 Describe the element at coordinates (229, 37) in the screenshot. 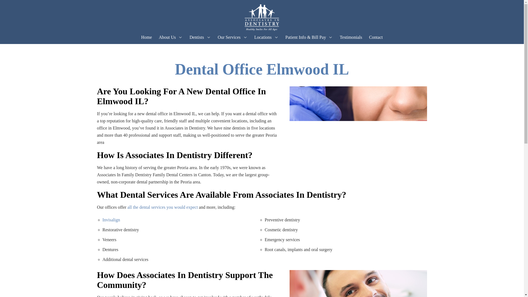

I see `Our Services` at that location.